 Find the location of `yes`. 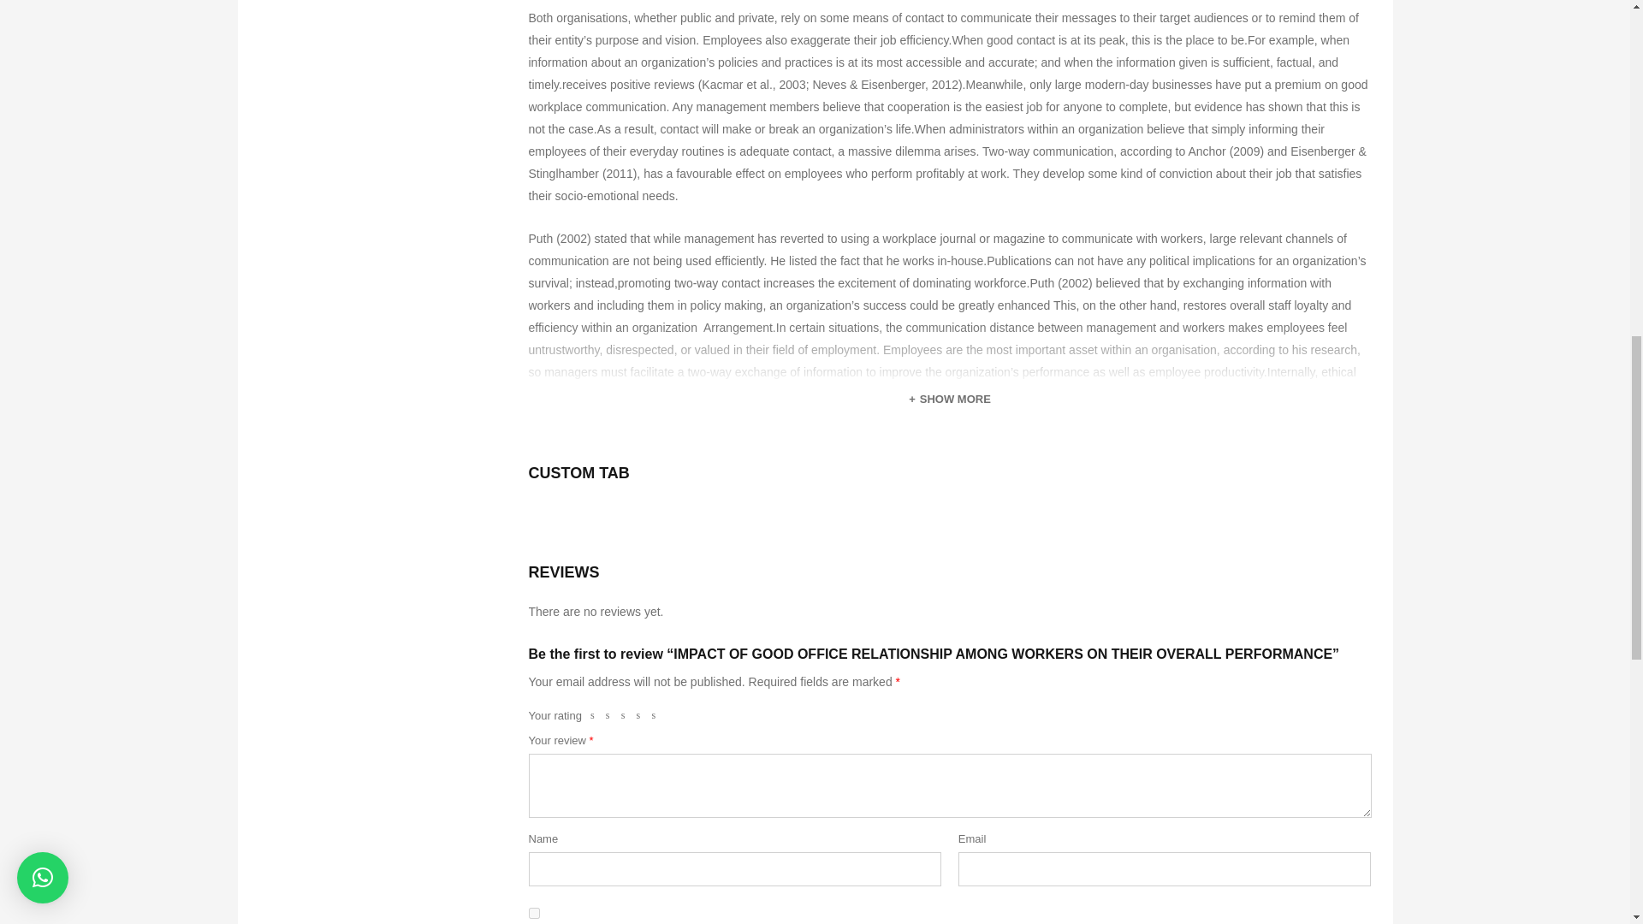

yes is located at coordinates (534, 912).